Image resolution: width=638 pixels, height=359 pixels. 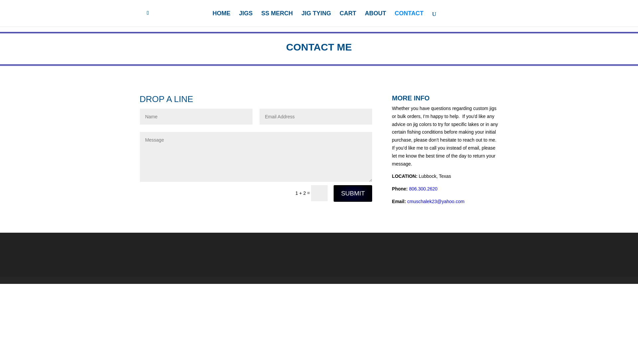 What do you see at coordinates (348, 19) in the screenshot?
I see `CART` at bounding box center [348, 19].